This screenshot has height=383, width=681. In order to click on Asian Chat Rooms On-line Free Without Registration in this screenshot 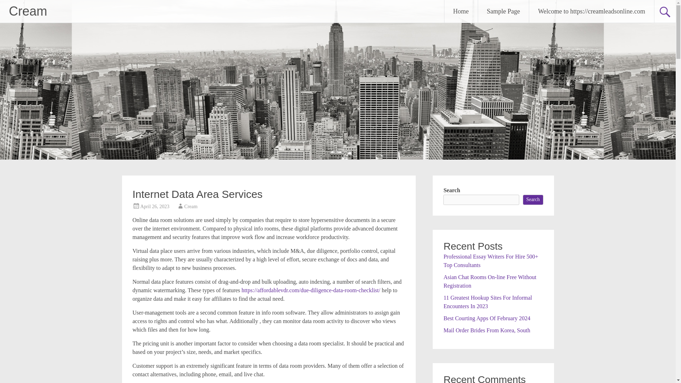, I will do `click(489, 281)`.